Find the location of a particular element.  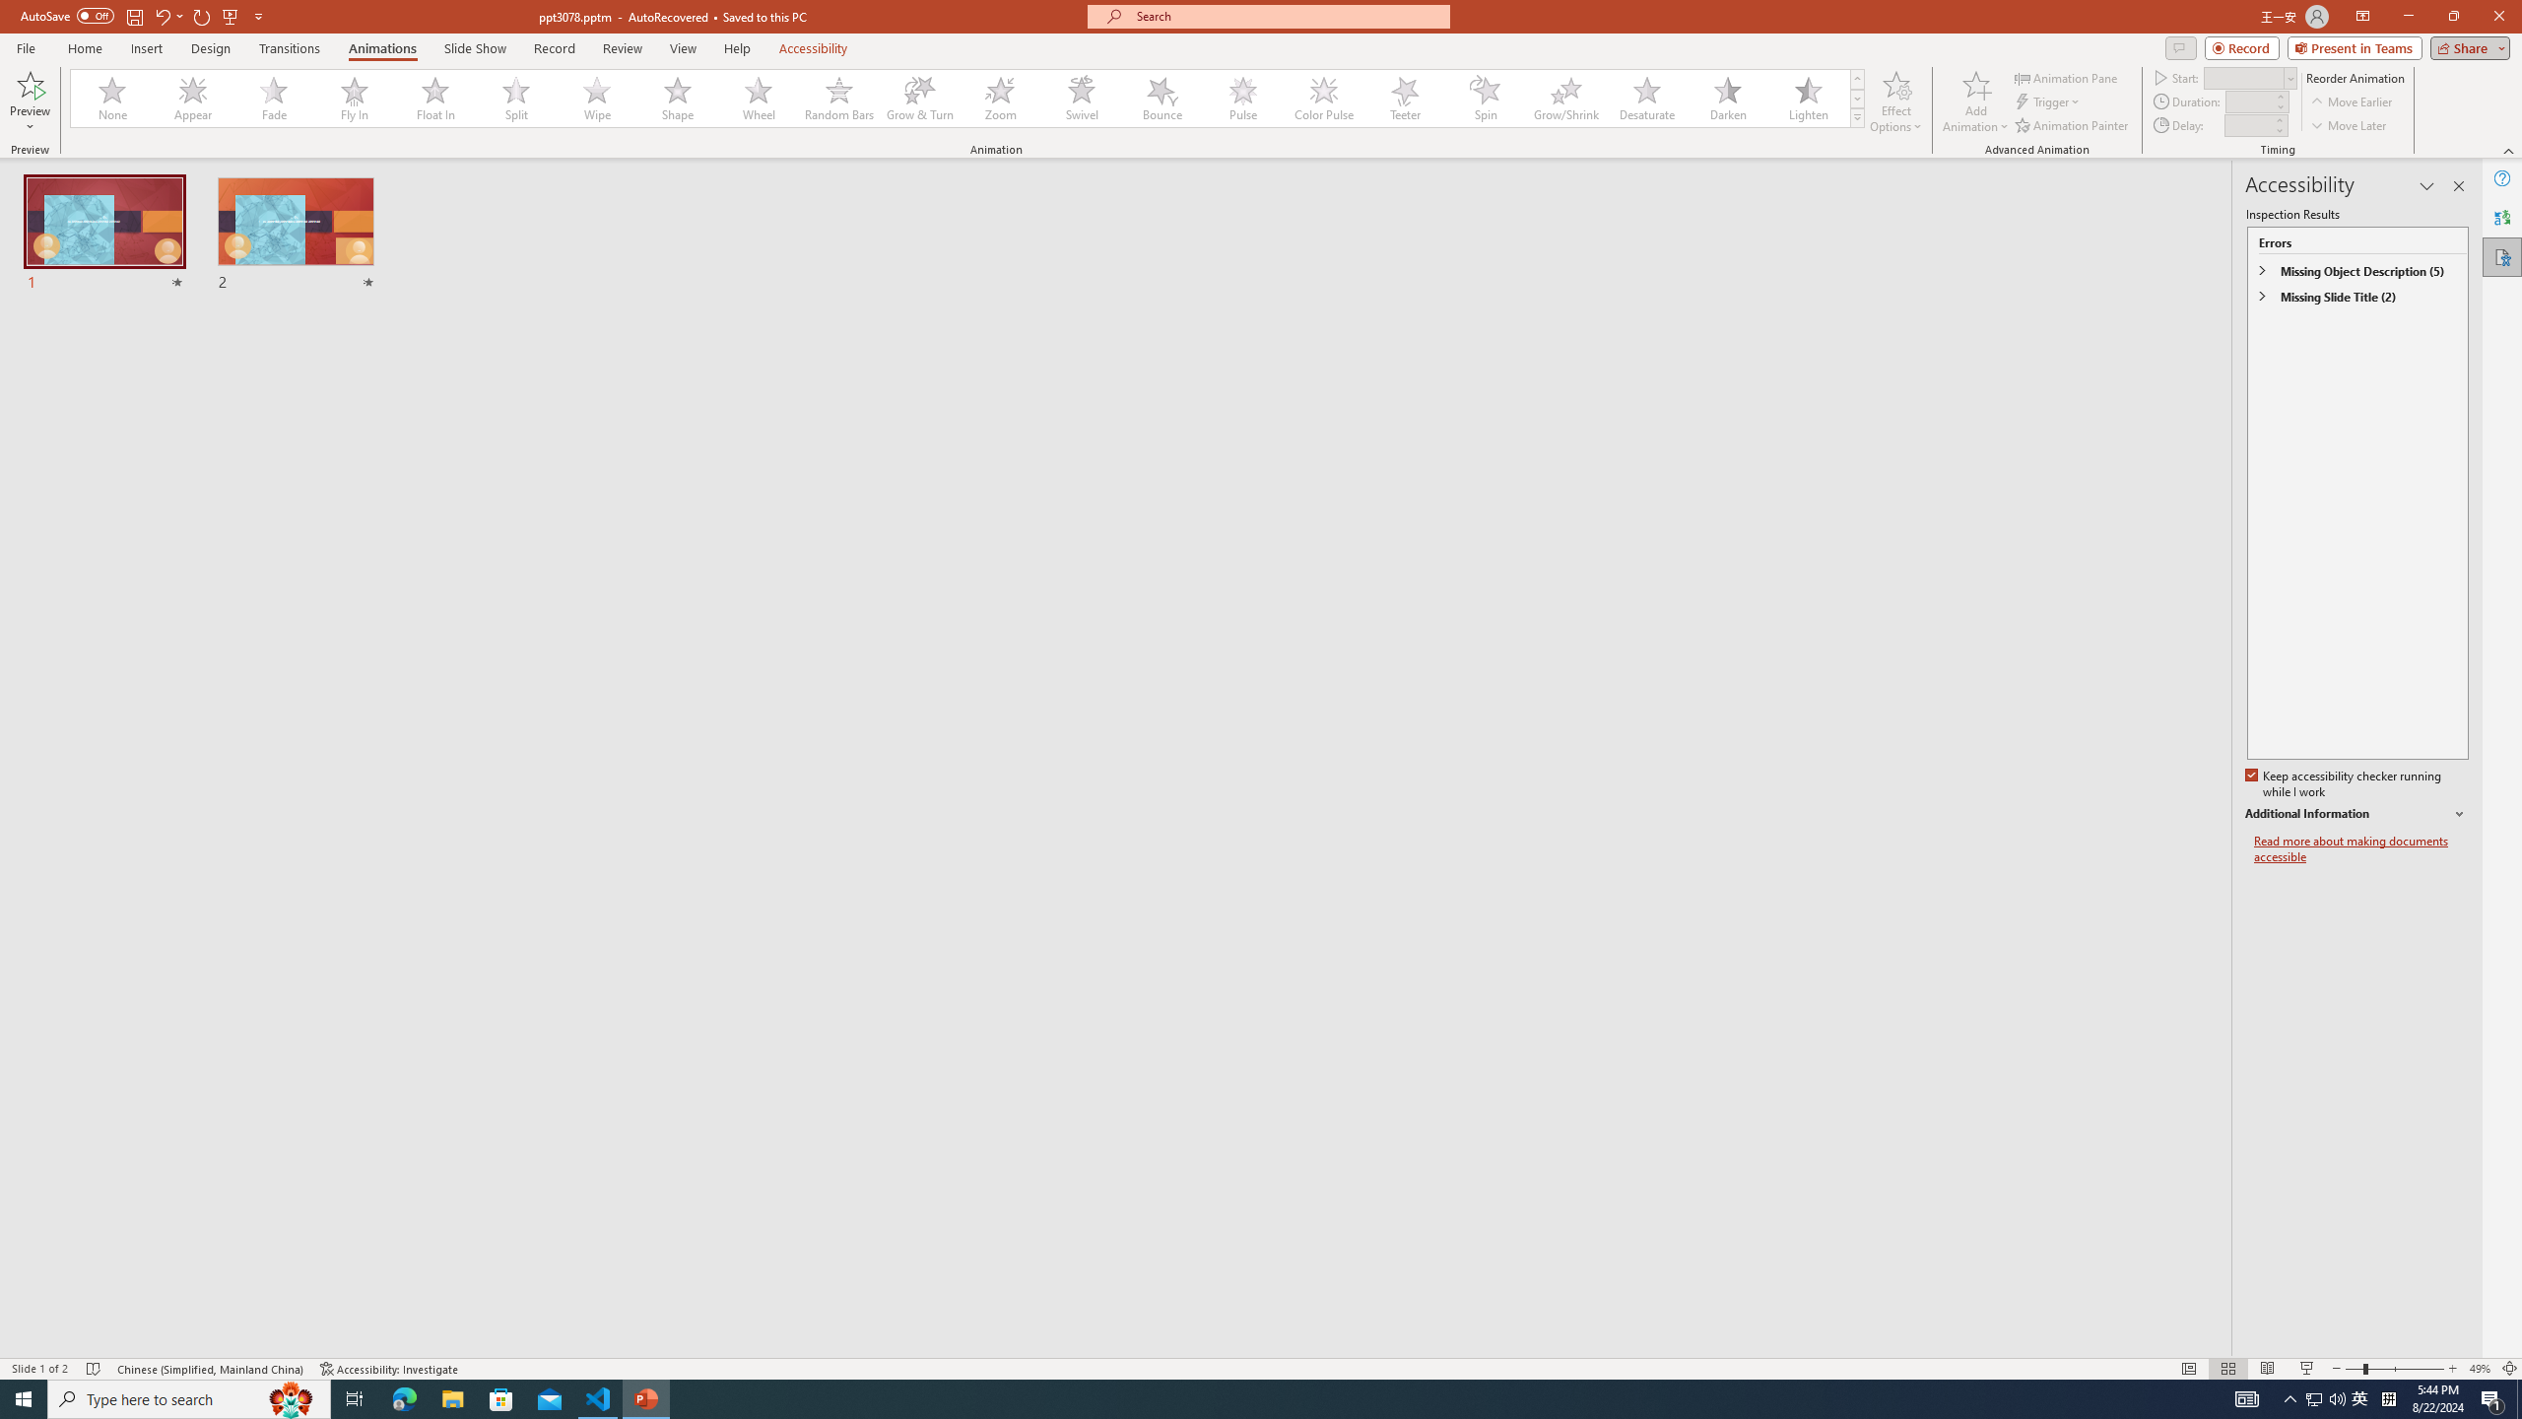

Zoom is located at coordinates (1001, 99).